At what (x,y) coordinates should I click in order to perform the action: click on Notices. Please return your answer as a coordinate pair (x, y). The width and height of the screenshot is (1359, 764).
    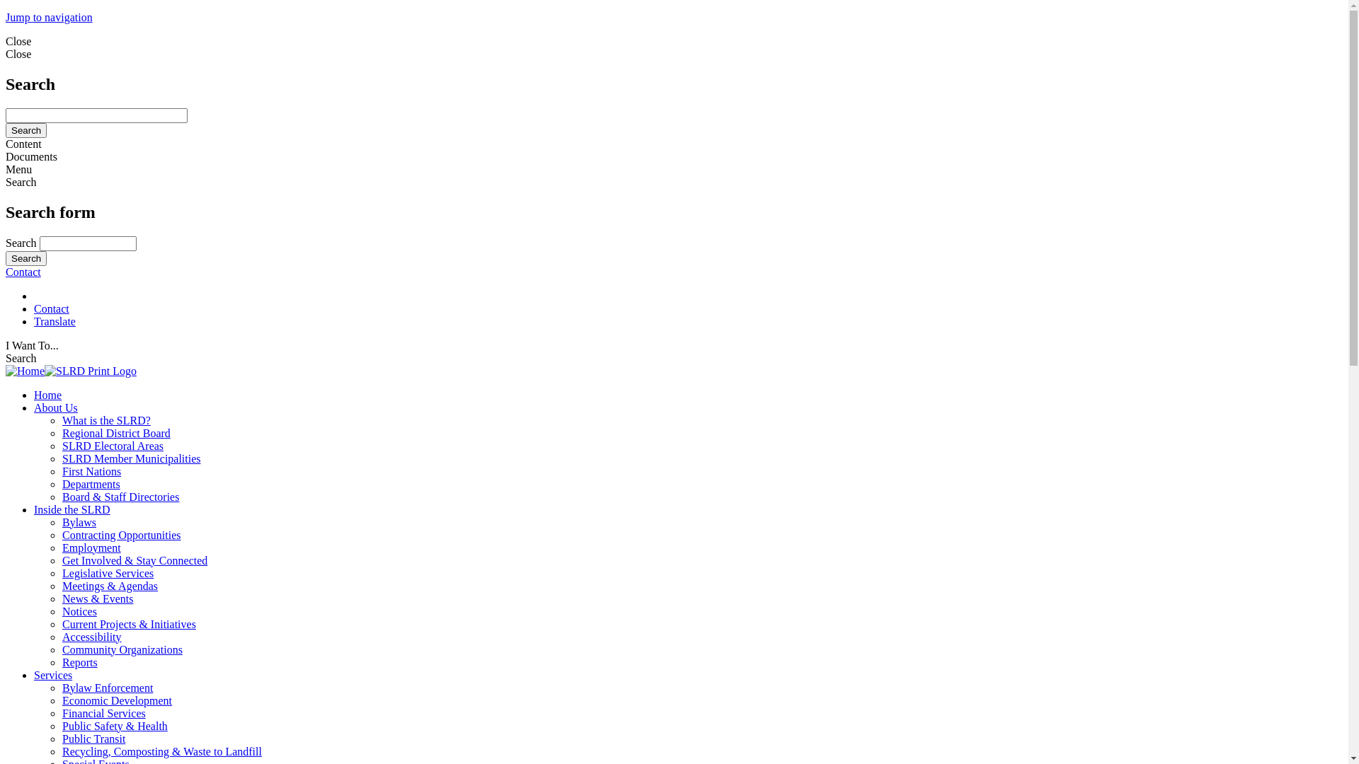
    Looking at the image, I should click on (79, 611).